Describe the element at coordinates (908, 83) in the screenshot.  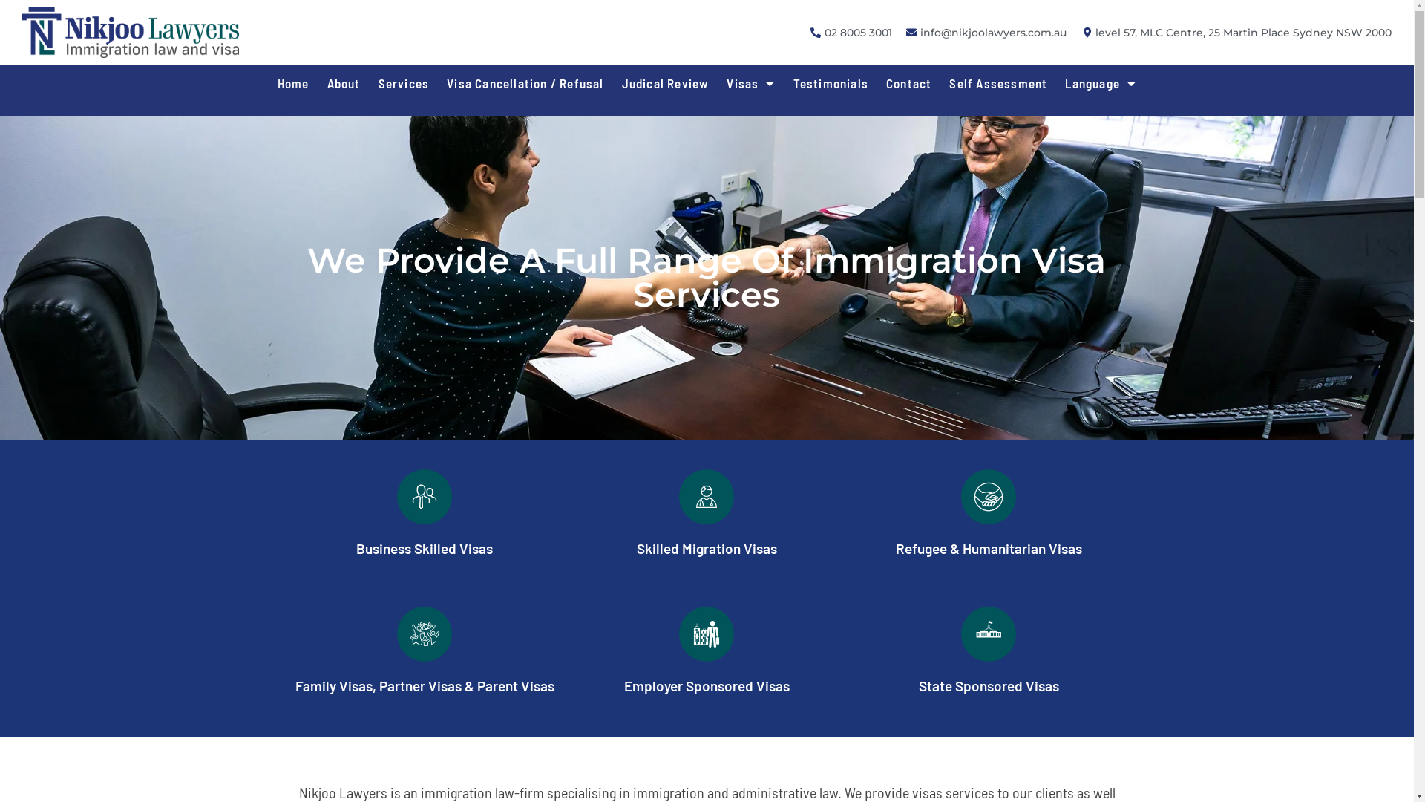
I see `Contact` at that location.